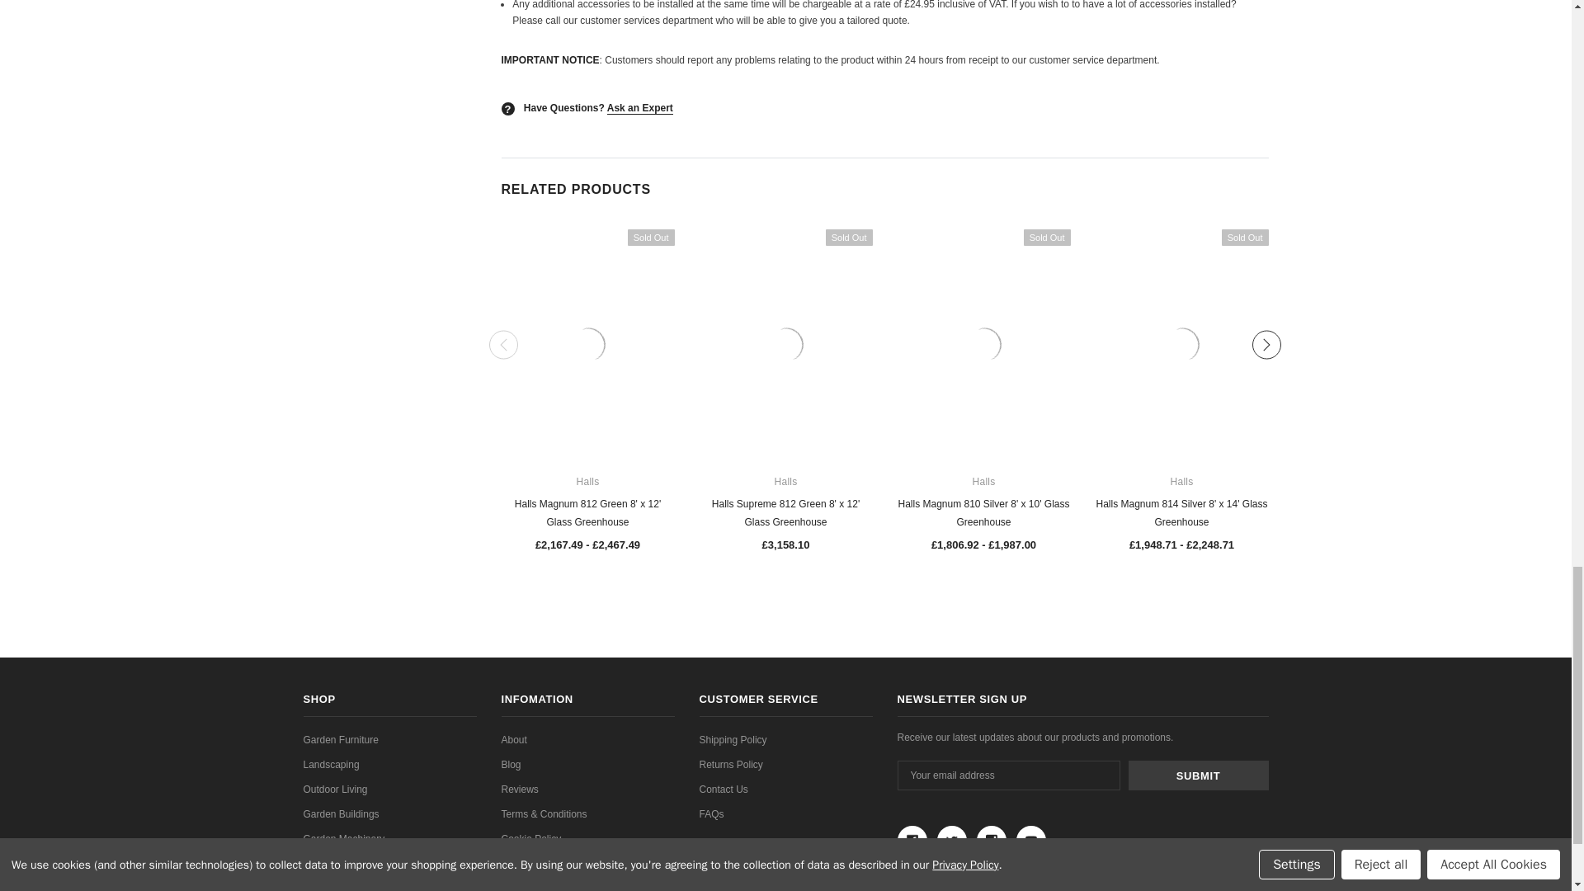  Describe the element at coordinates (587, 345) in the screenshot. I see `Halls Magnum 812 Green 8' x 12' Glass Greenhouse` at that location.